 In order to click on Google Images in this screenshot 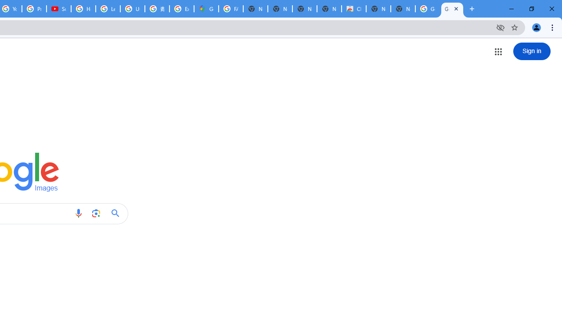, I will do `click(428, 9)`.